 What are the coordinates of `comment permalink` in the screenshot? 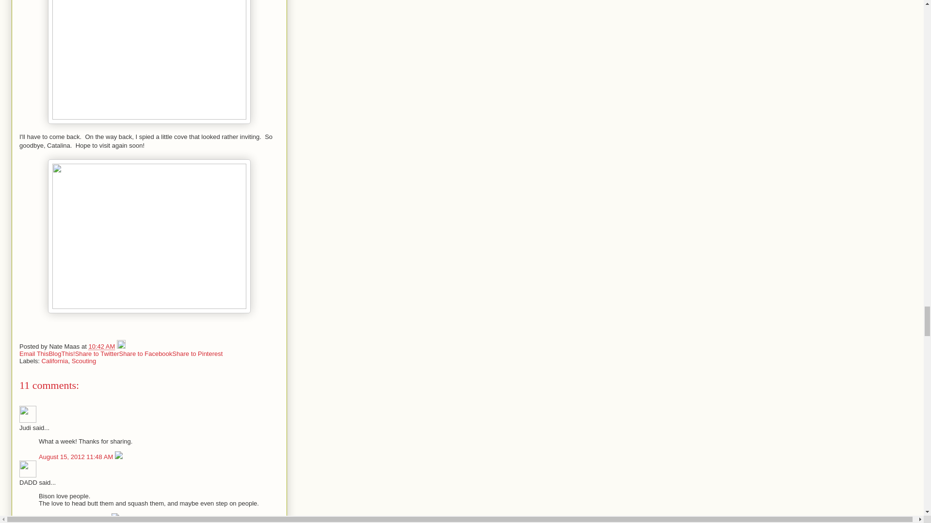 It's located at (75, 518).